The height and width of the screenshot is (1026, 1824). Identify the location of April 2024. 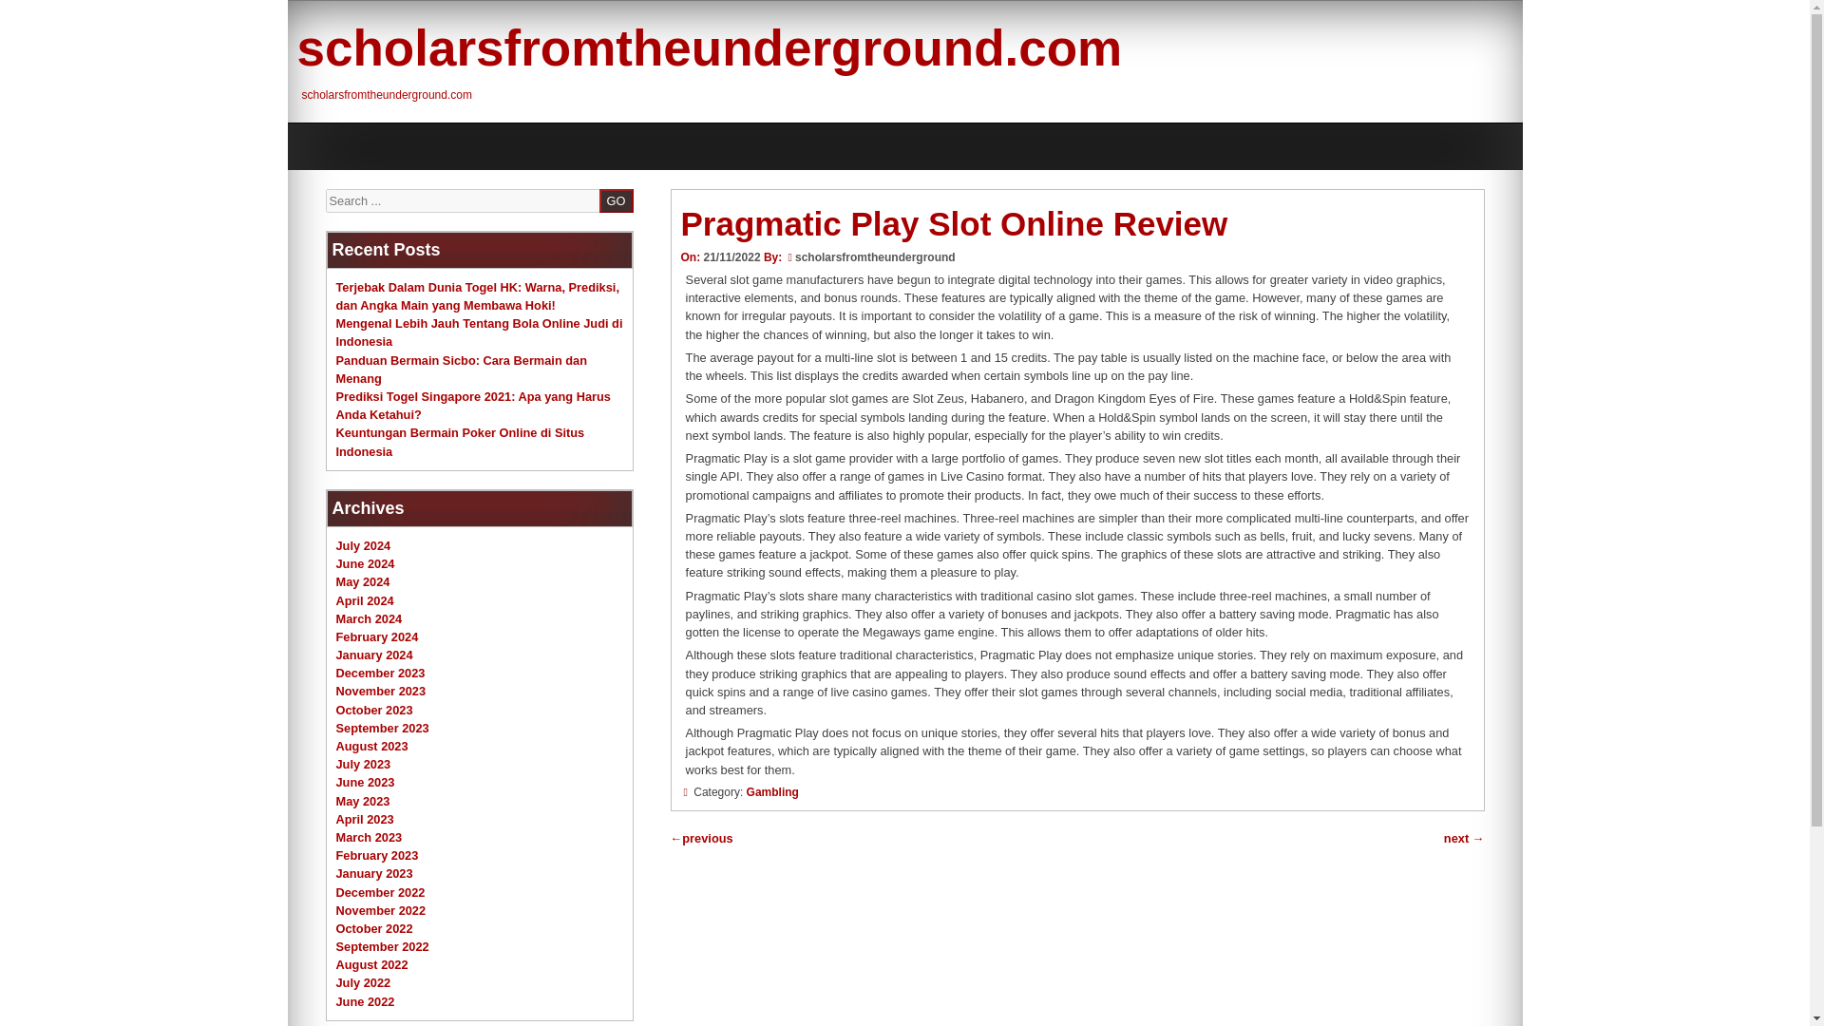
(365, 600).